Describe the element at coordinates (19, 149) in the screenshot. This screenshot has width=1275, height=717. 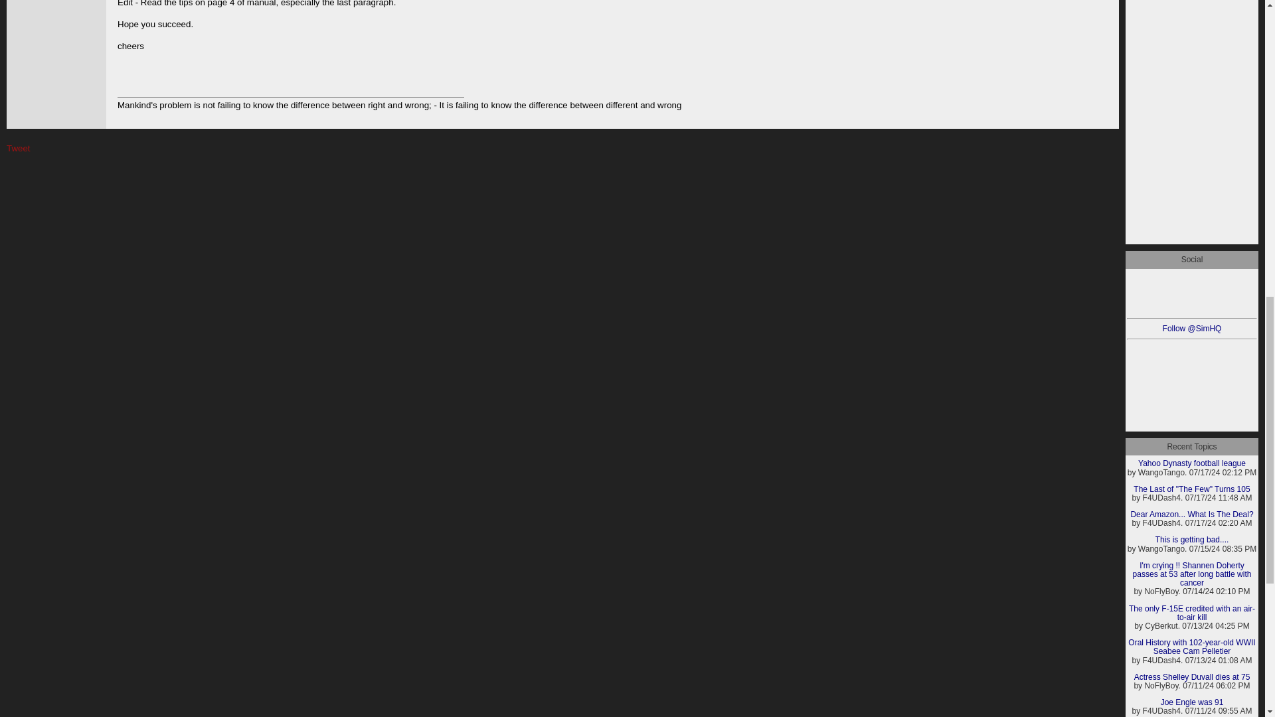
I see `Tweet` at that location.